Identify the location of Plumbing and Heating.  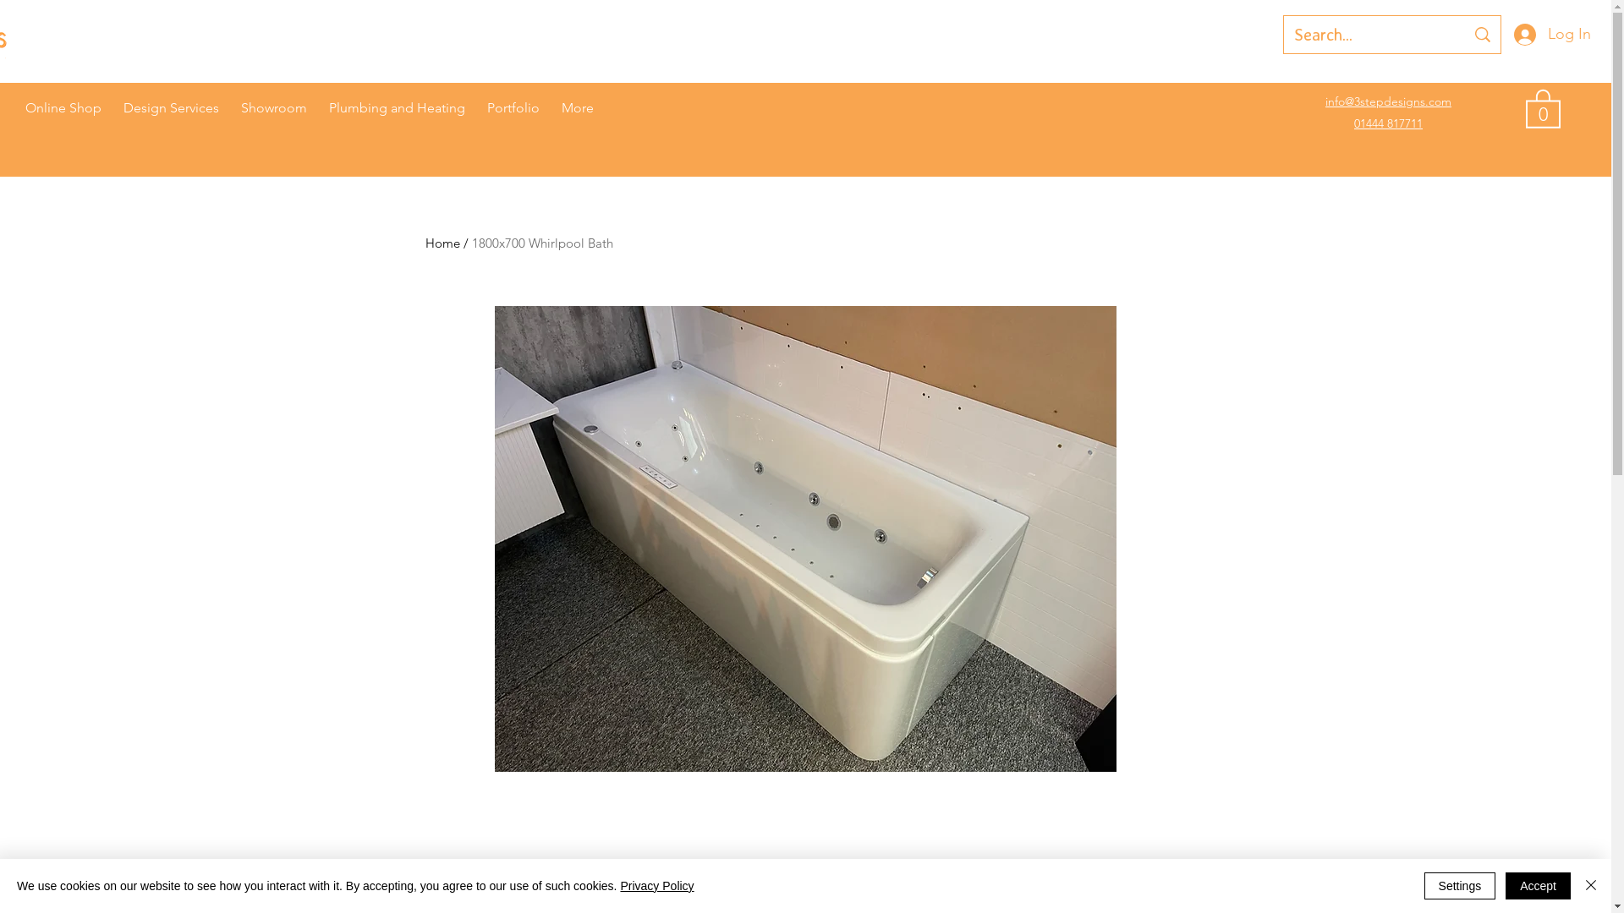
(398, 108).